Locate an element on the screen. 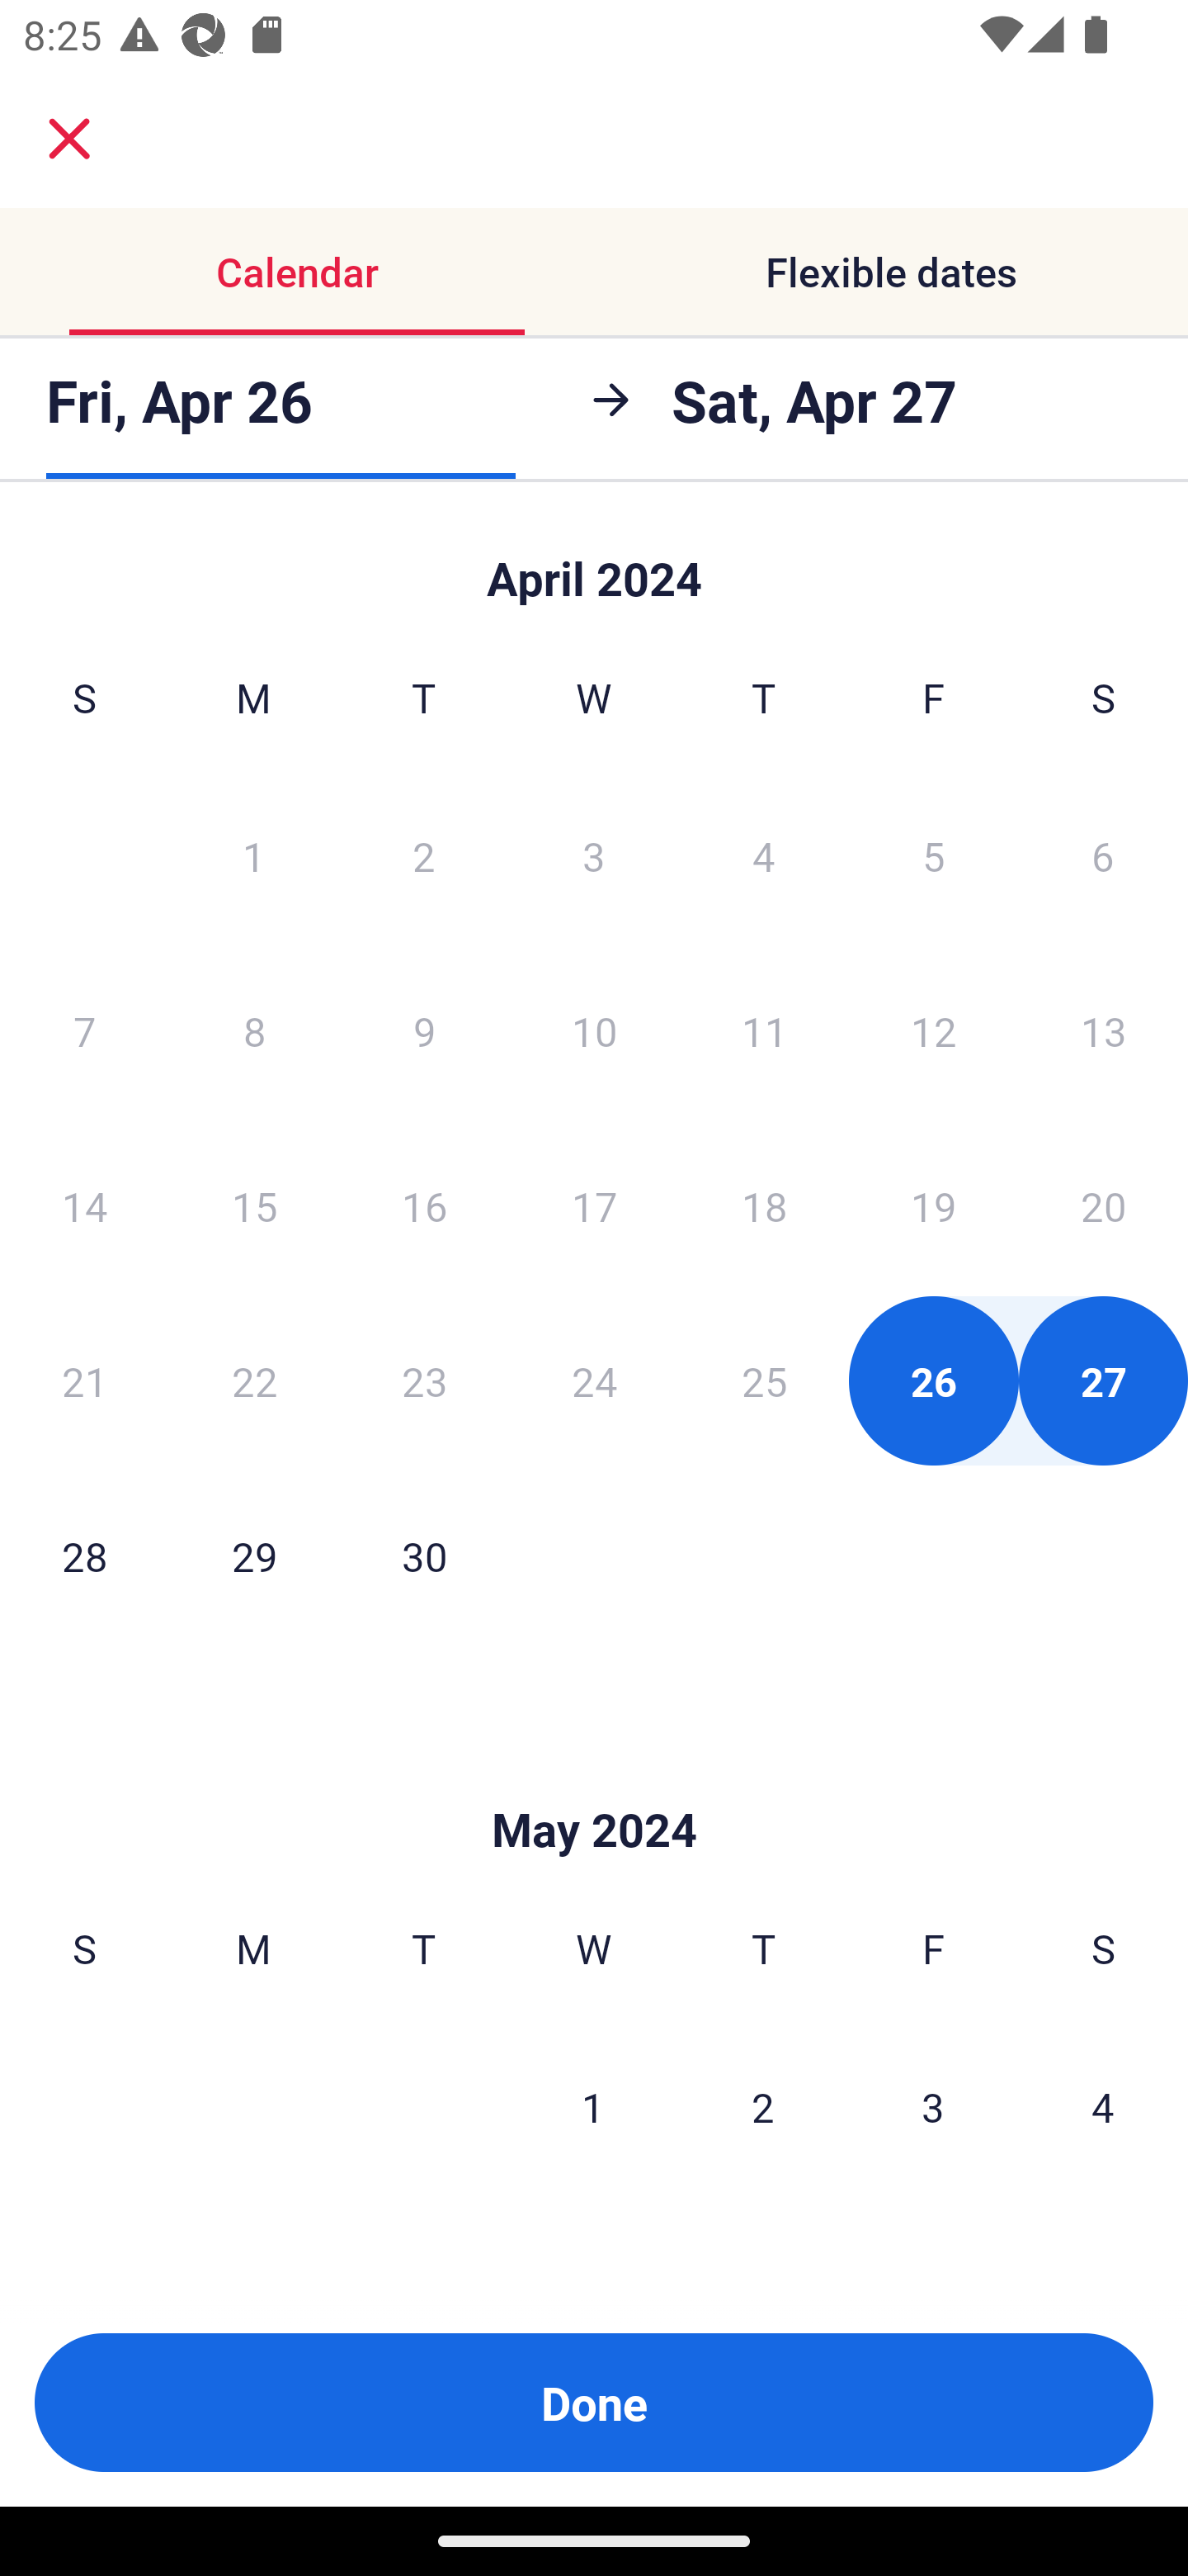  Skip to Done is located at coordinates (594, 563).